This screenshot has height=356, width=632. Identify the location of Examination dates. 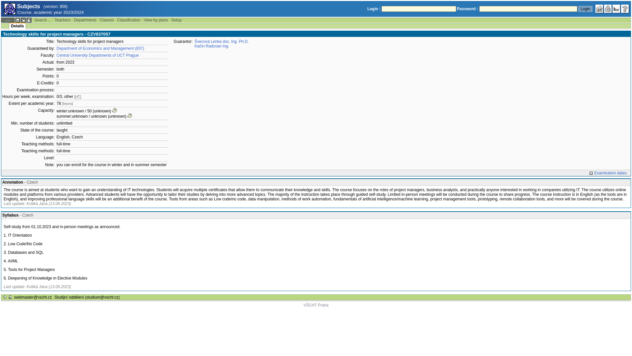
(608, 173).